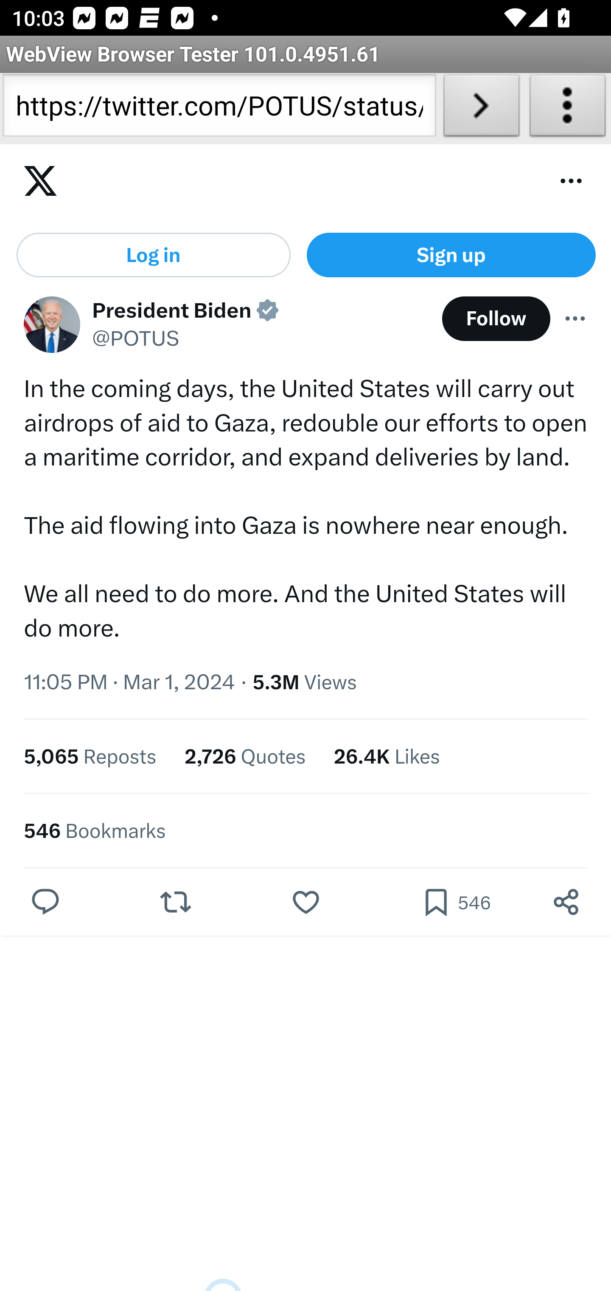 The height and width of the screenshot is (1291, 611). I want to click on 2,726 Quotes 2,726   Quotes, so click(245, 758).